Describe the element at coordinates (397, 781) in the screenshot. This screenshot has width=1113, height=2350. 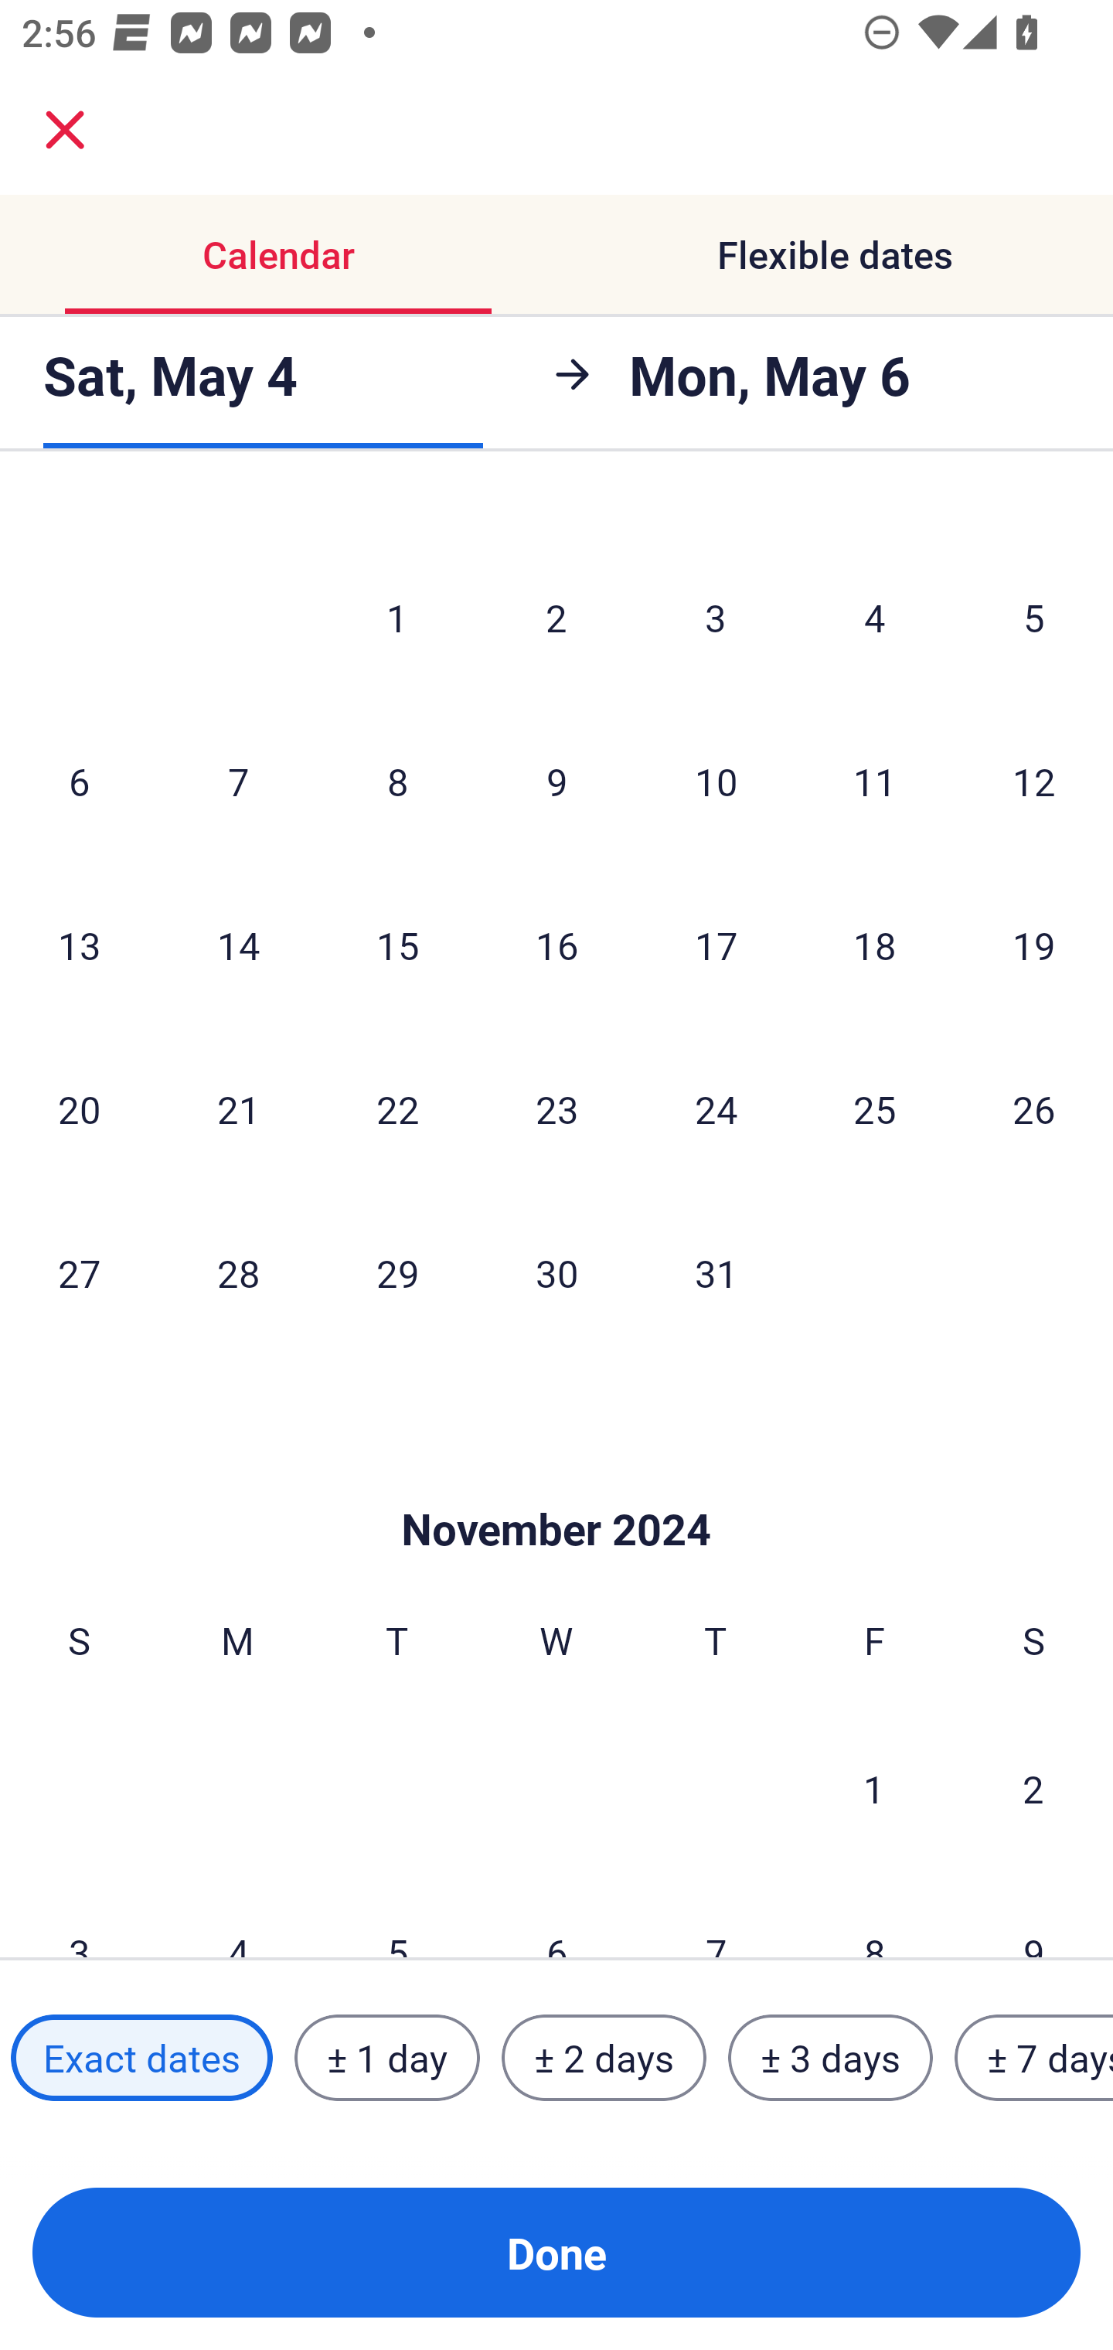
I see `8 Tuesday, October 8, 2024` at that location.